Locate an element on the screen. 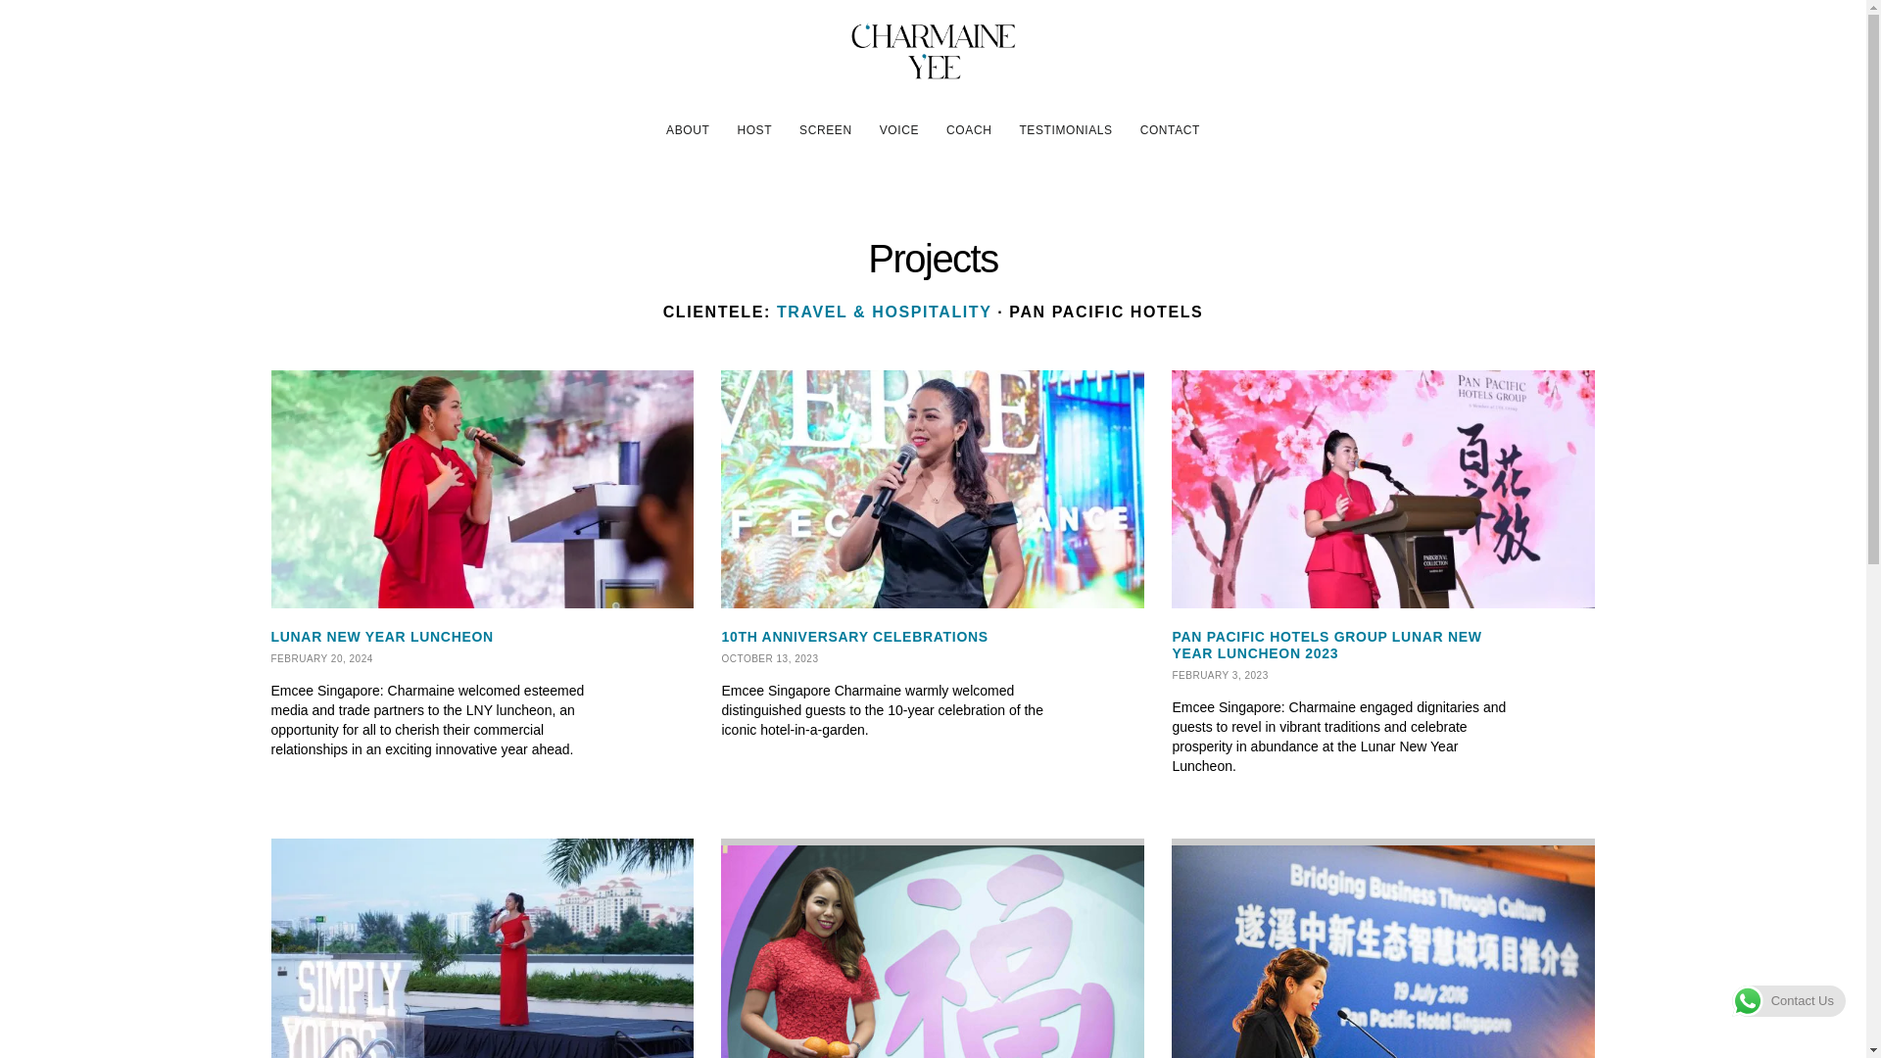 Image resolution: width=1881 pixels, height=1058 pixels. Twitter is located at coordinates (402, 128).